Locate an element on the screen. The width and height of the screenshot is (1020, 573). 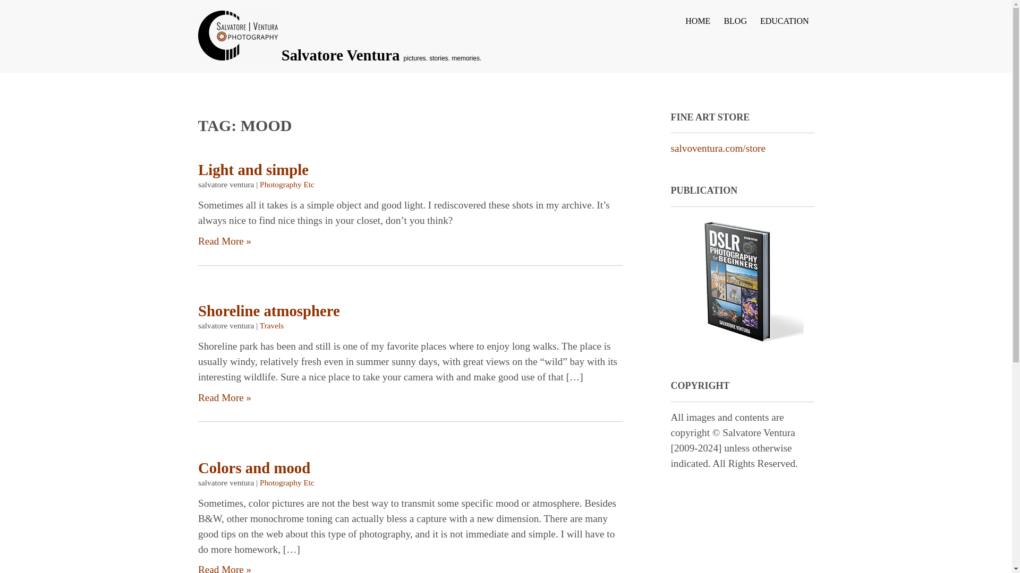
Photography Etc is located at coordinates (287, 482).